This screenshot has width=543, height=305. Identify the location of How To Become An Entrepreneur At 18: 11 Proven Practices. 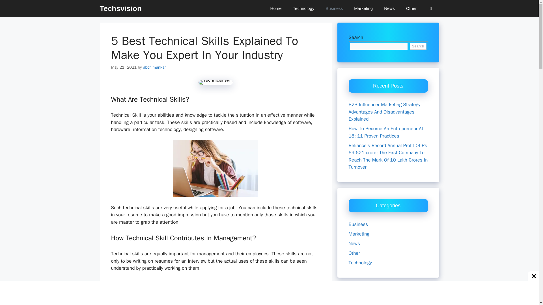
(386, 132).